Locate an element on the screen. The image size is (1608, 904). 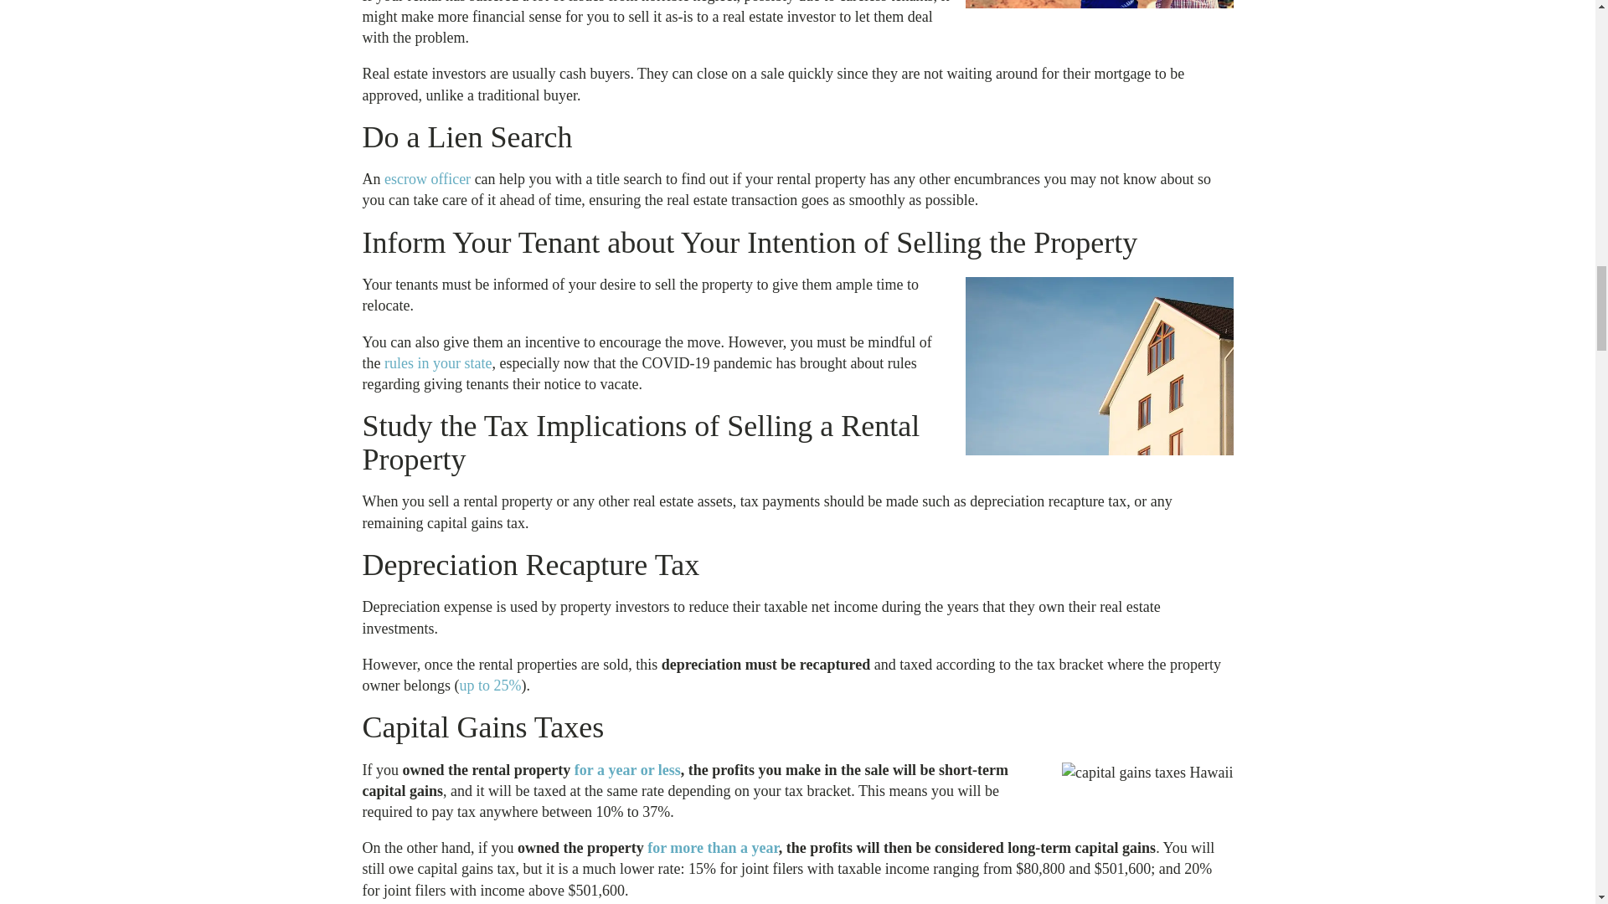
for more than a year is located at coordinates (713, 847).